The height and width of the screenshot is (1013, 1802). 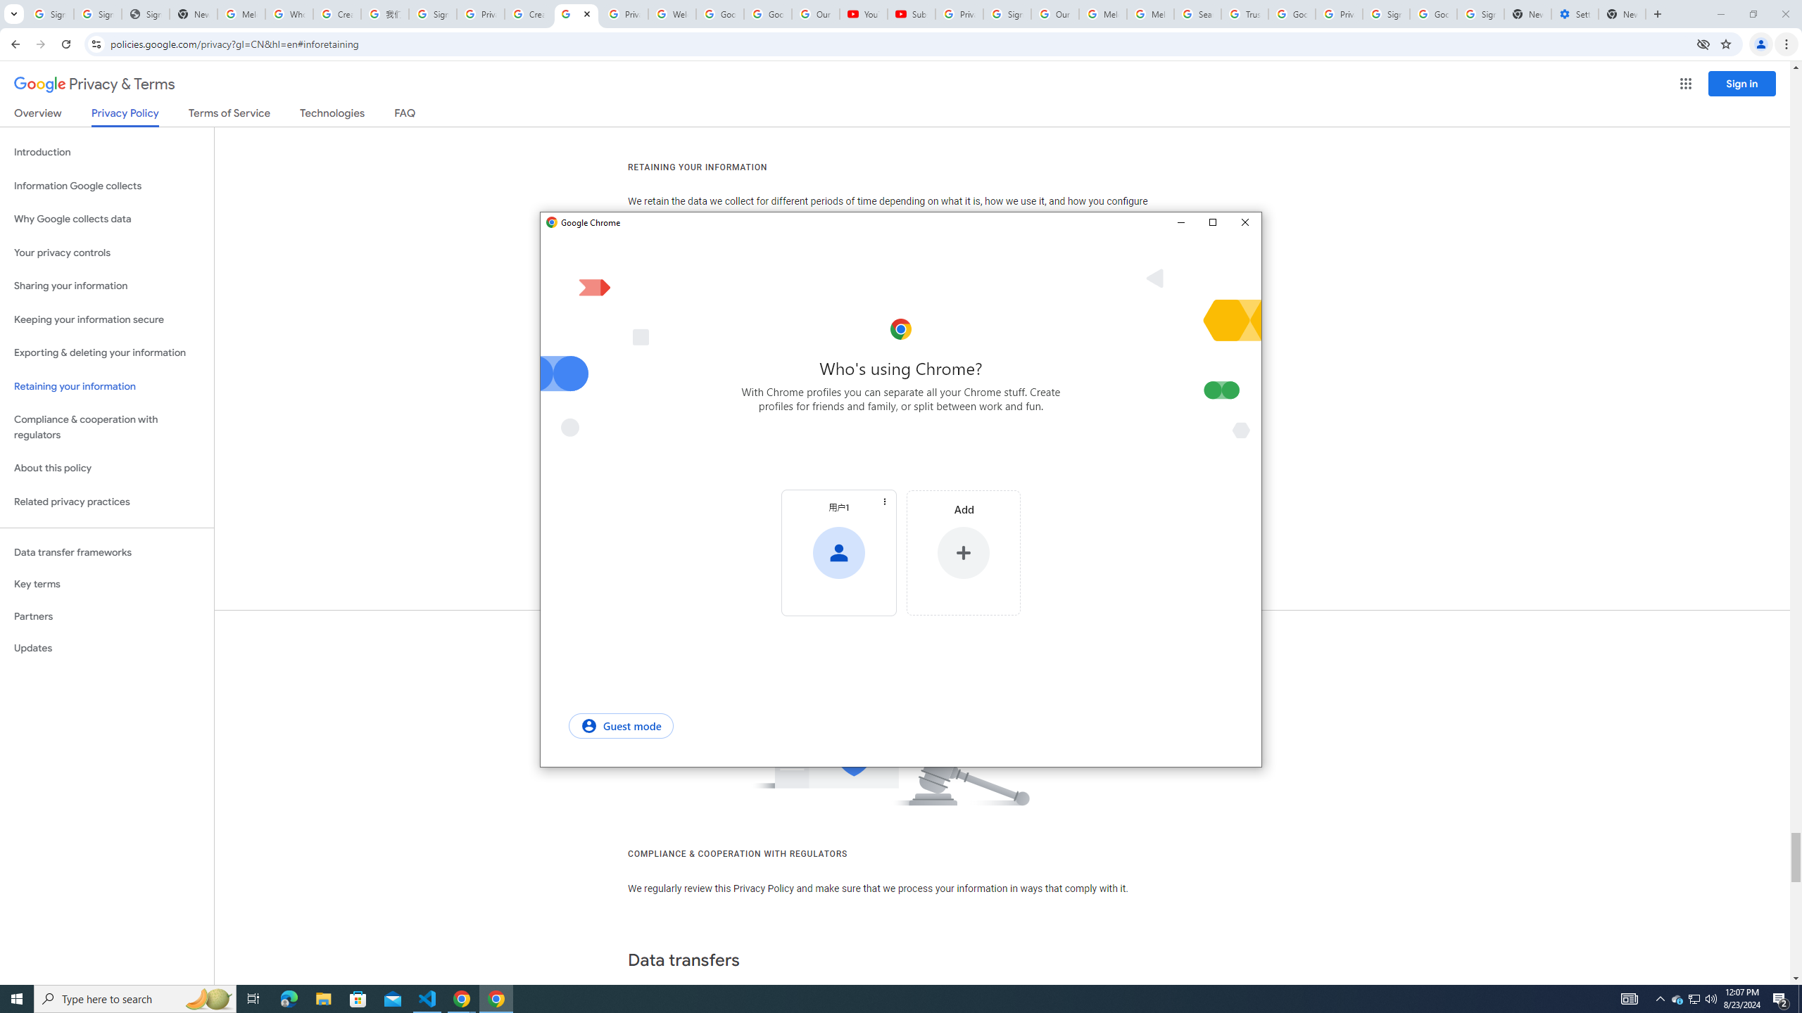 I want to click on Welcome to My Activity, so click(x=1695, y=999).